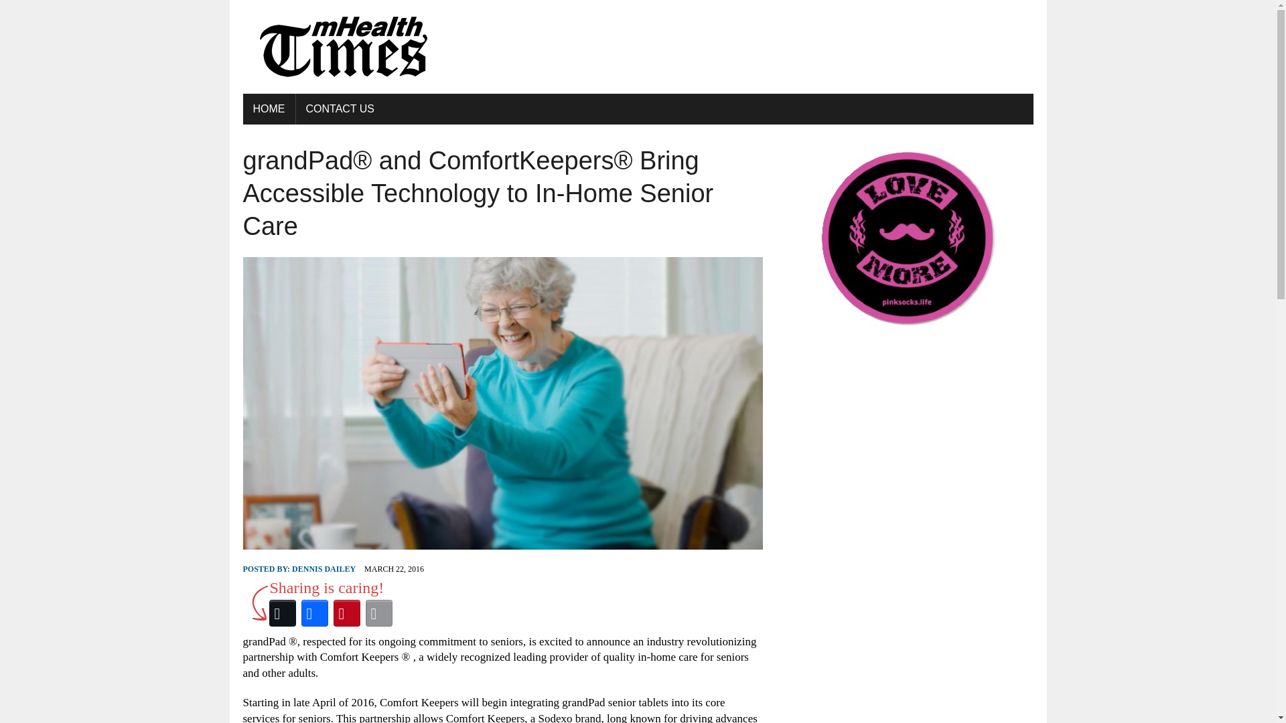 The image size is (1286, 723). I want to click on Mobile Health Times, so click(638, 47).